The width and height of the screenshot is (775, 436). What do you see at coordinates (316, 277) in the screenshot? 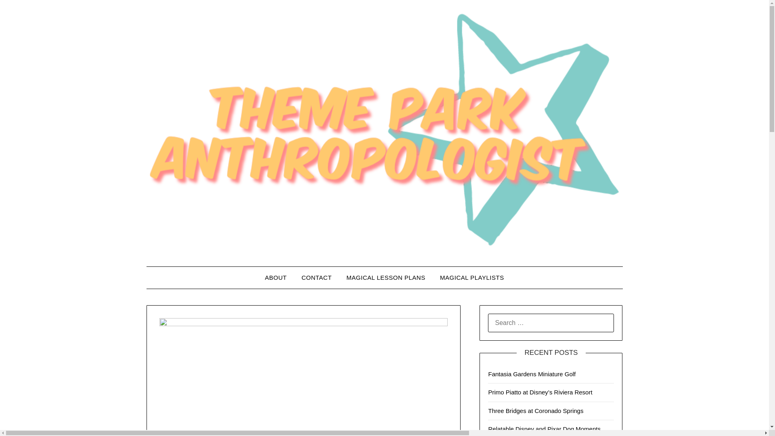
I see `CONTACT` at bounding box center [316, 277].